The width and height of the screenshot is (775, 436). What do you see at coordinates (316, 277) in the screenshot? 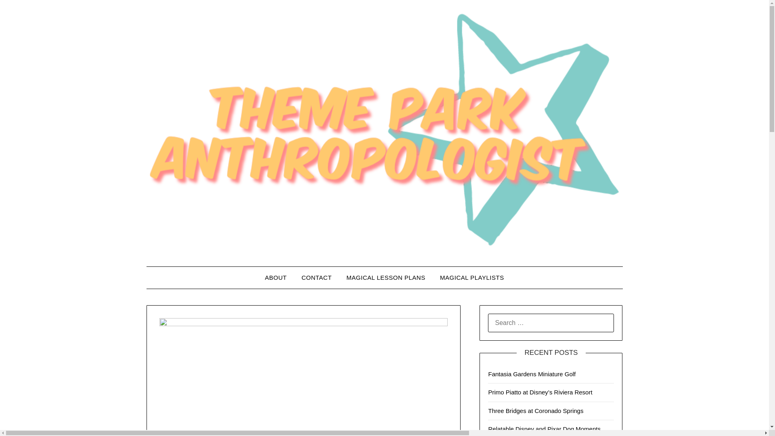
I see `CONTACT` at bounding box center [316, 277].